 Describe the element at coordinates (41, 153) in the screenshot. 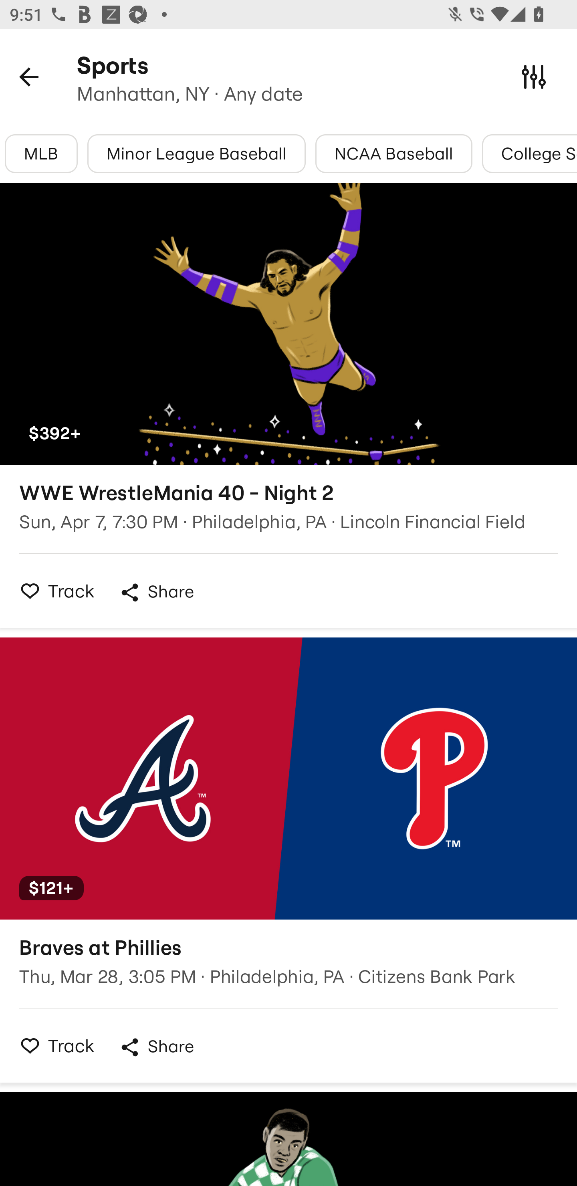

I see `MLB` at that location.